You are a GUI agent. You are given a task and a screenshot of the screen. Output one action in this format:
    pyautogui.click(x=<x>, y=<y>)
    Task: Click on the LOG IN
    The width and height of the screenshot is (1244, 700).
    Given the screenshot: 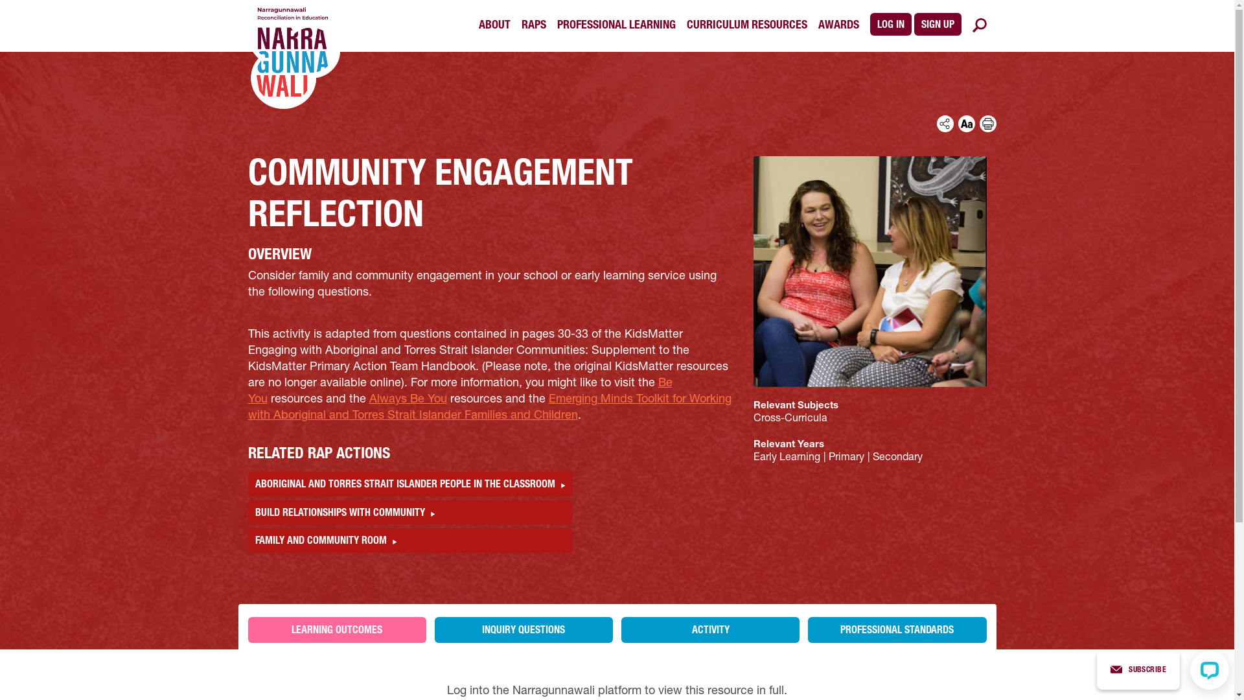 What is the action you would take?
    pyautogui.click(x=890, y=25)
    